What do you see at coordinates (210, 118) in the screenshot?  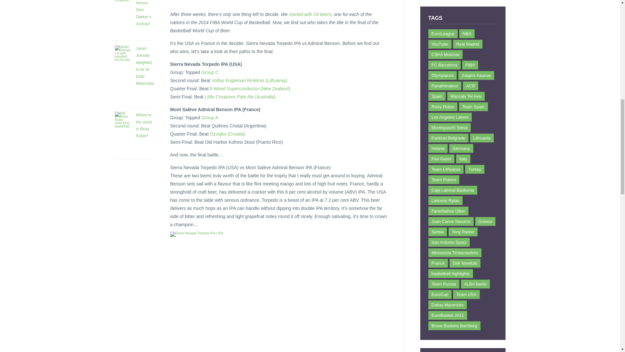 I see `Group A` at bounding box center [210, 118].